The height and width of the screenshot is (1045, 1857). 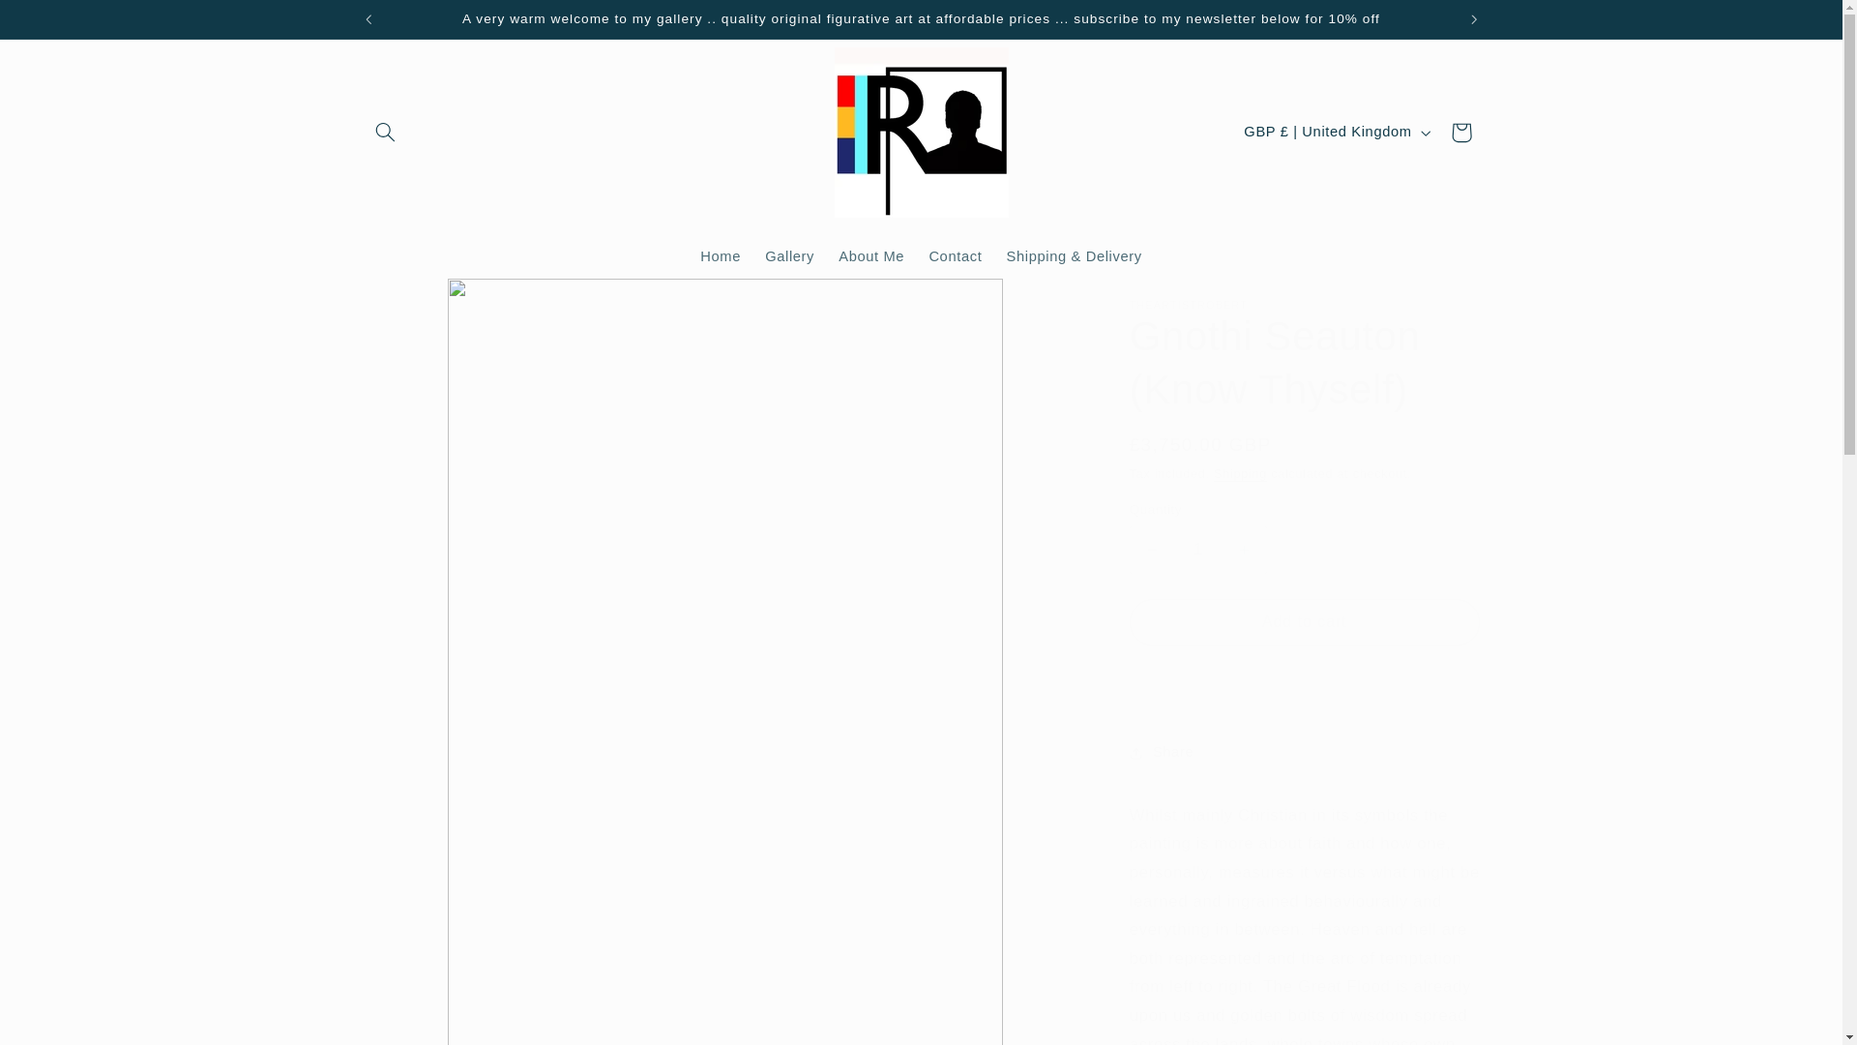 What do you see at coordinates (956, 257) in the screenshot?
I see `Contact` at bounding box center [956, 257].